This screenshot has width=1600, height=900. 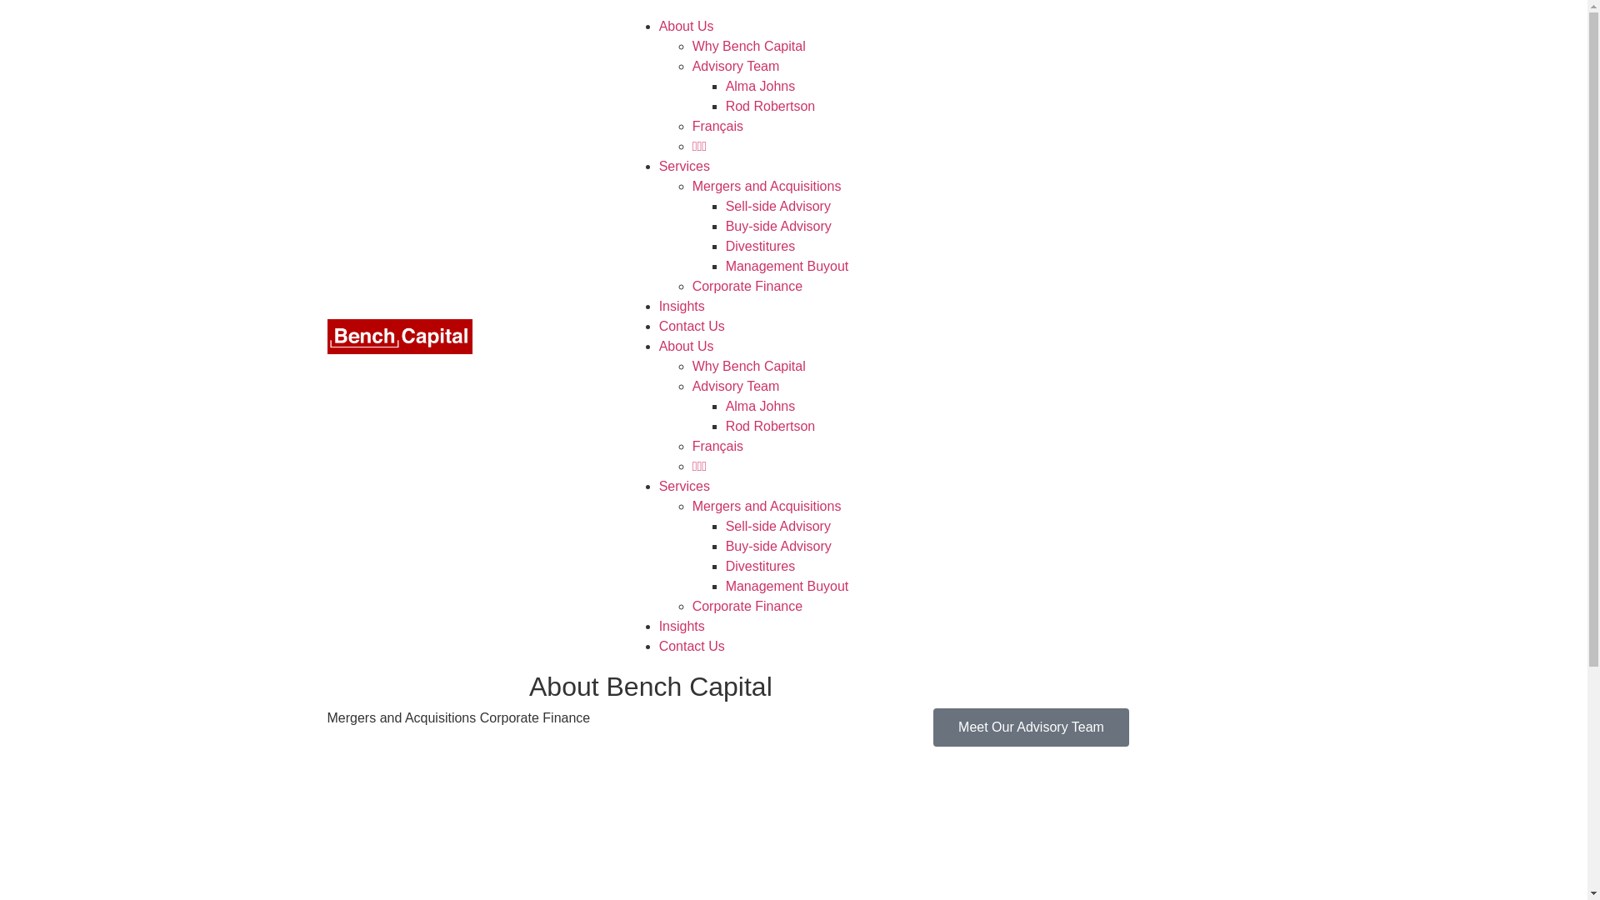 What do you see at coordinates (682, 627) in the screenshot?
I see `Insights` at bounding box center [682, 627].